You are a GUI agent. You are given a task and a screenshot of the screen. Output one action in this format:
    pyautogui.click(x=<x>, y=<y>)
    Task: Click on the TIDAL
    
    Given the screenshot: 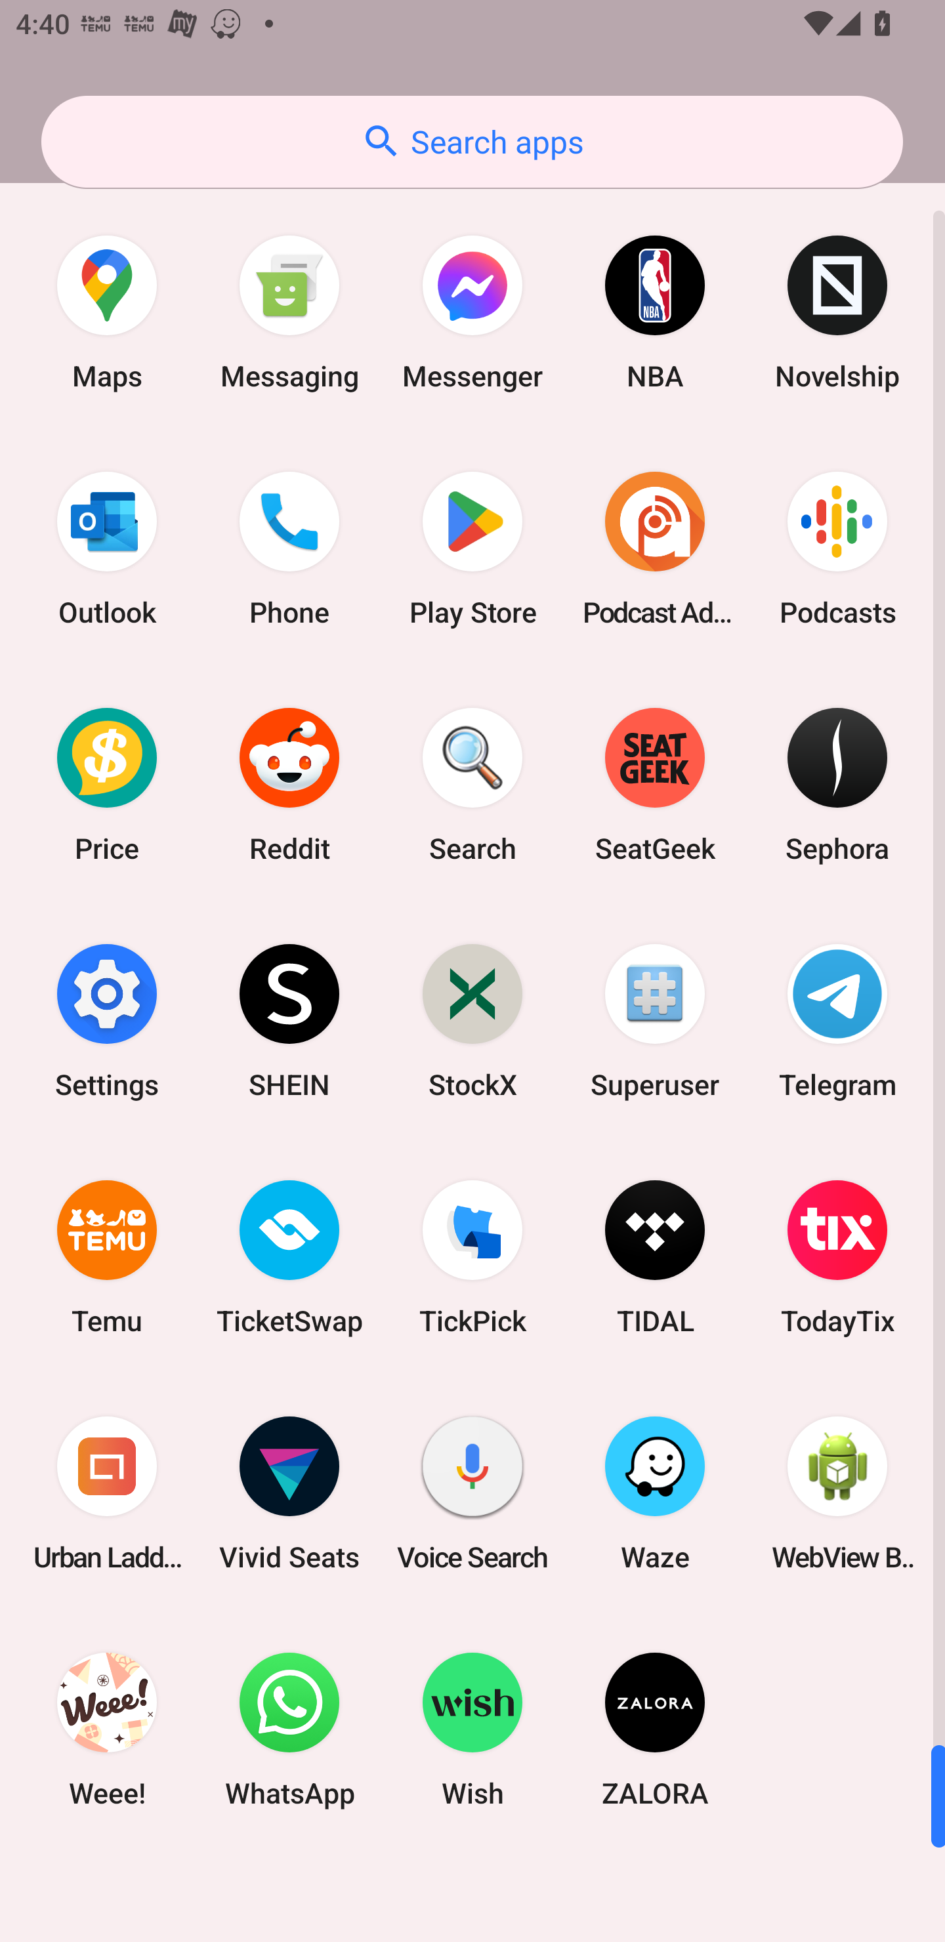 What is the action you would take?
    pyautogui.click(x=655, y=1256)
    